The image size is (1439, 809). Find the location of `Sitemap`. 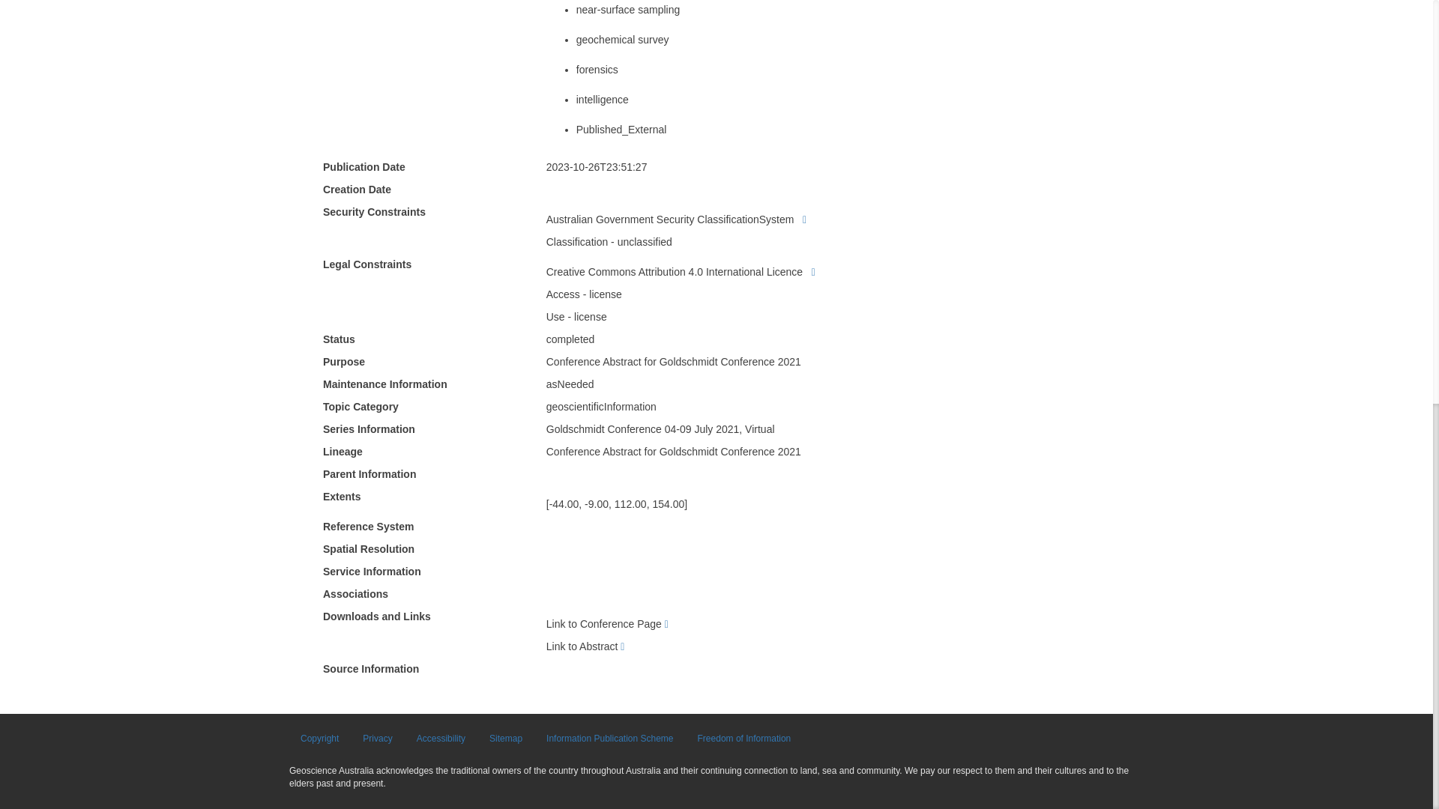

Sitemap is located at coordinates (505, 739).